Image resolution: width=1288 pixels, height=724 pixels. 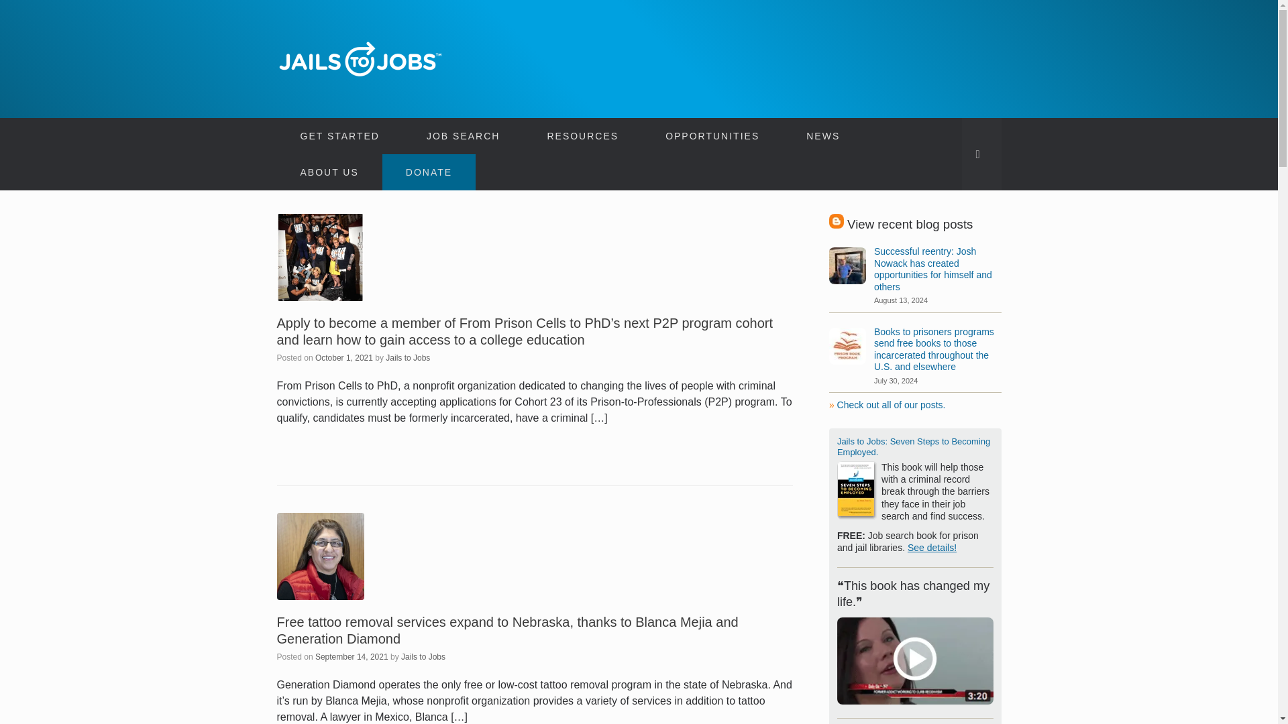 What do you see at coordinates (352, 656) in the screenshot?
I see `1:00 am` at bounding box center [352, 656].